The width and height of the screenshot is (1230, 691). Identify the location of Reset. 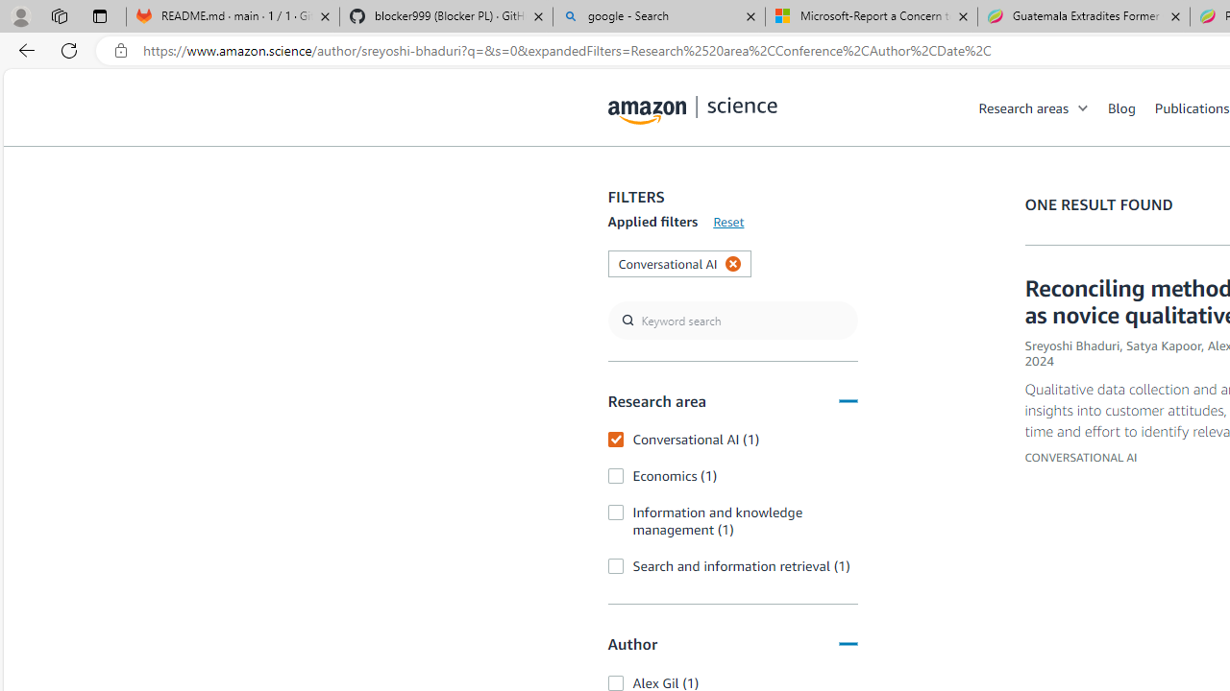
(728, 222).